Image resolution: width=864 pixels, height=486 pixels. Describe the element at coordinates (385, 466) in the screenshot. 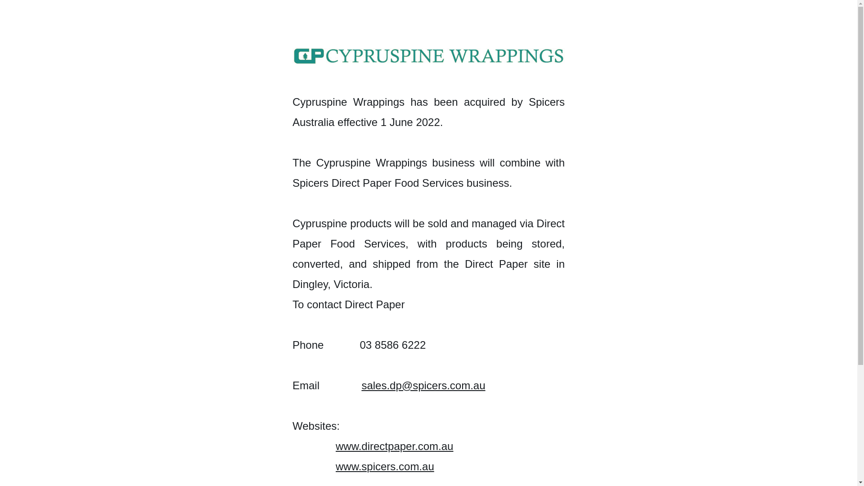

I see `www.spicers.com.au` at that location.